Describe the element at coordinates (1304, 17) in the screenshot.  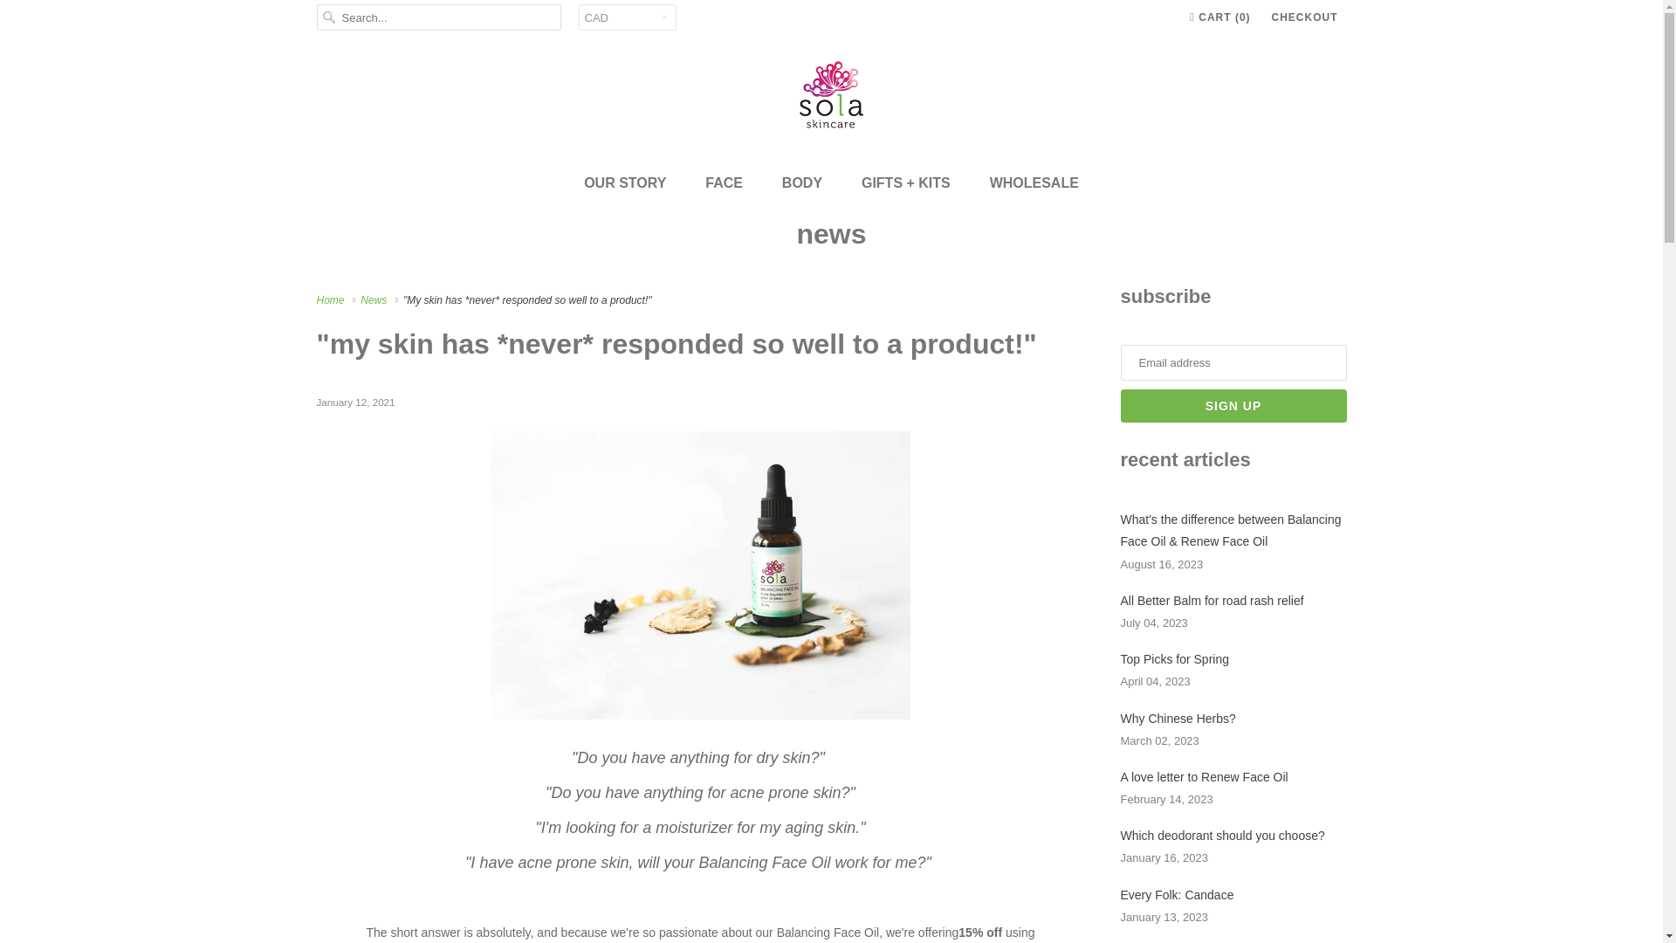
I see `CHECKOUT` at that location.